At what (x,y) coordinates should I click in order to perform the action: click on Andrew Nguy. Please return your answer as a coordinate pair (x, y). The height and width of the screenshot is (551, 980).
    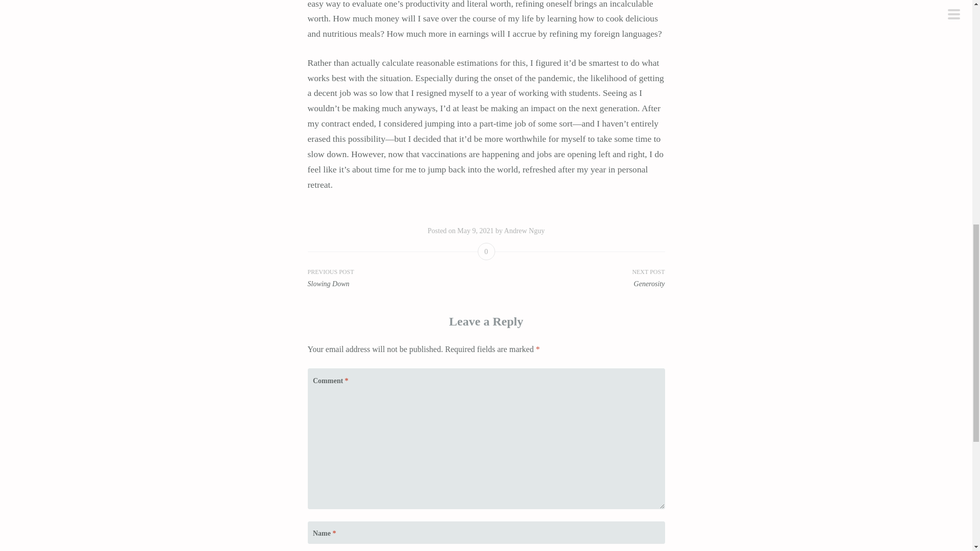
    Looking at the image, I should click on (525, 231).